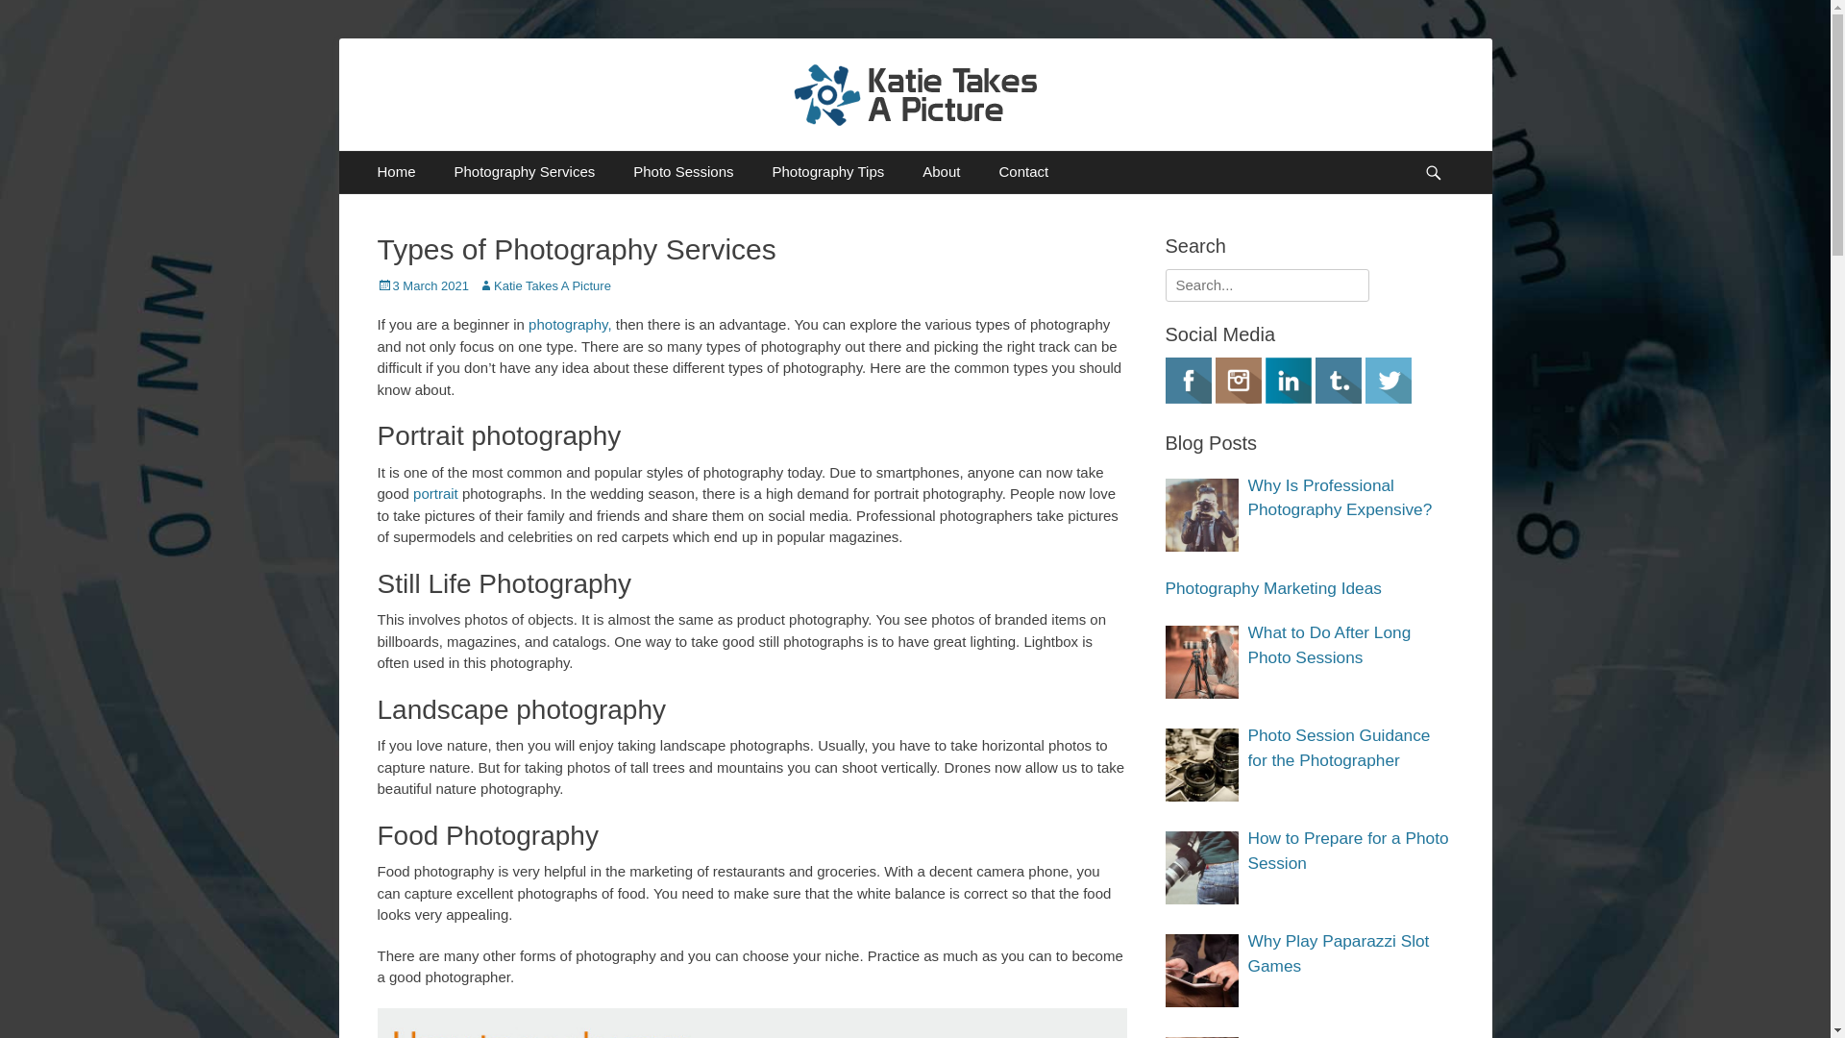  What do you see at coordinates (525, 173) in the screenshot?
I see `Photography Services` at bounding box center [525, 173].